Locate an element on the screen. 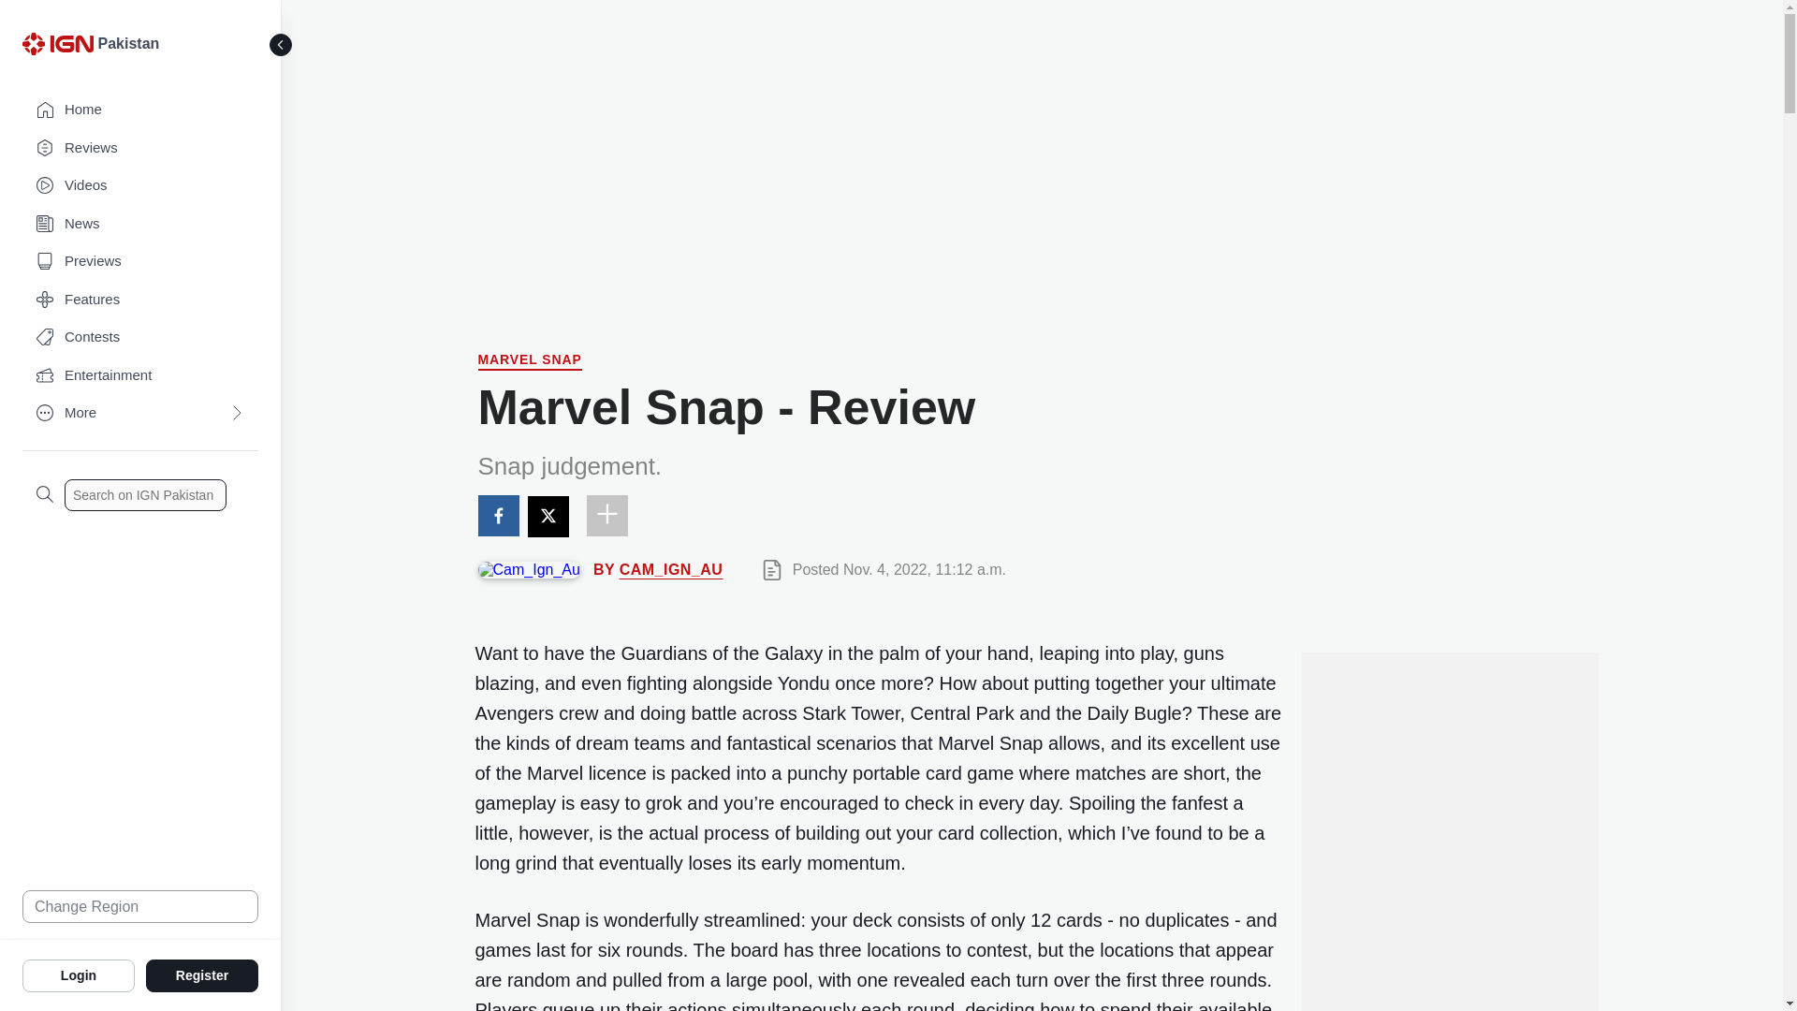 Image resolution: width=1797 pixels, height=1011 pixels. Toggle Sidebar is located at coordinates (281, 45).